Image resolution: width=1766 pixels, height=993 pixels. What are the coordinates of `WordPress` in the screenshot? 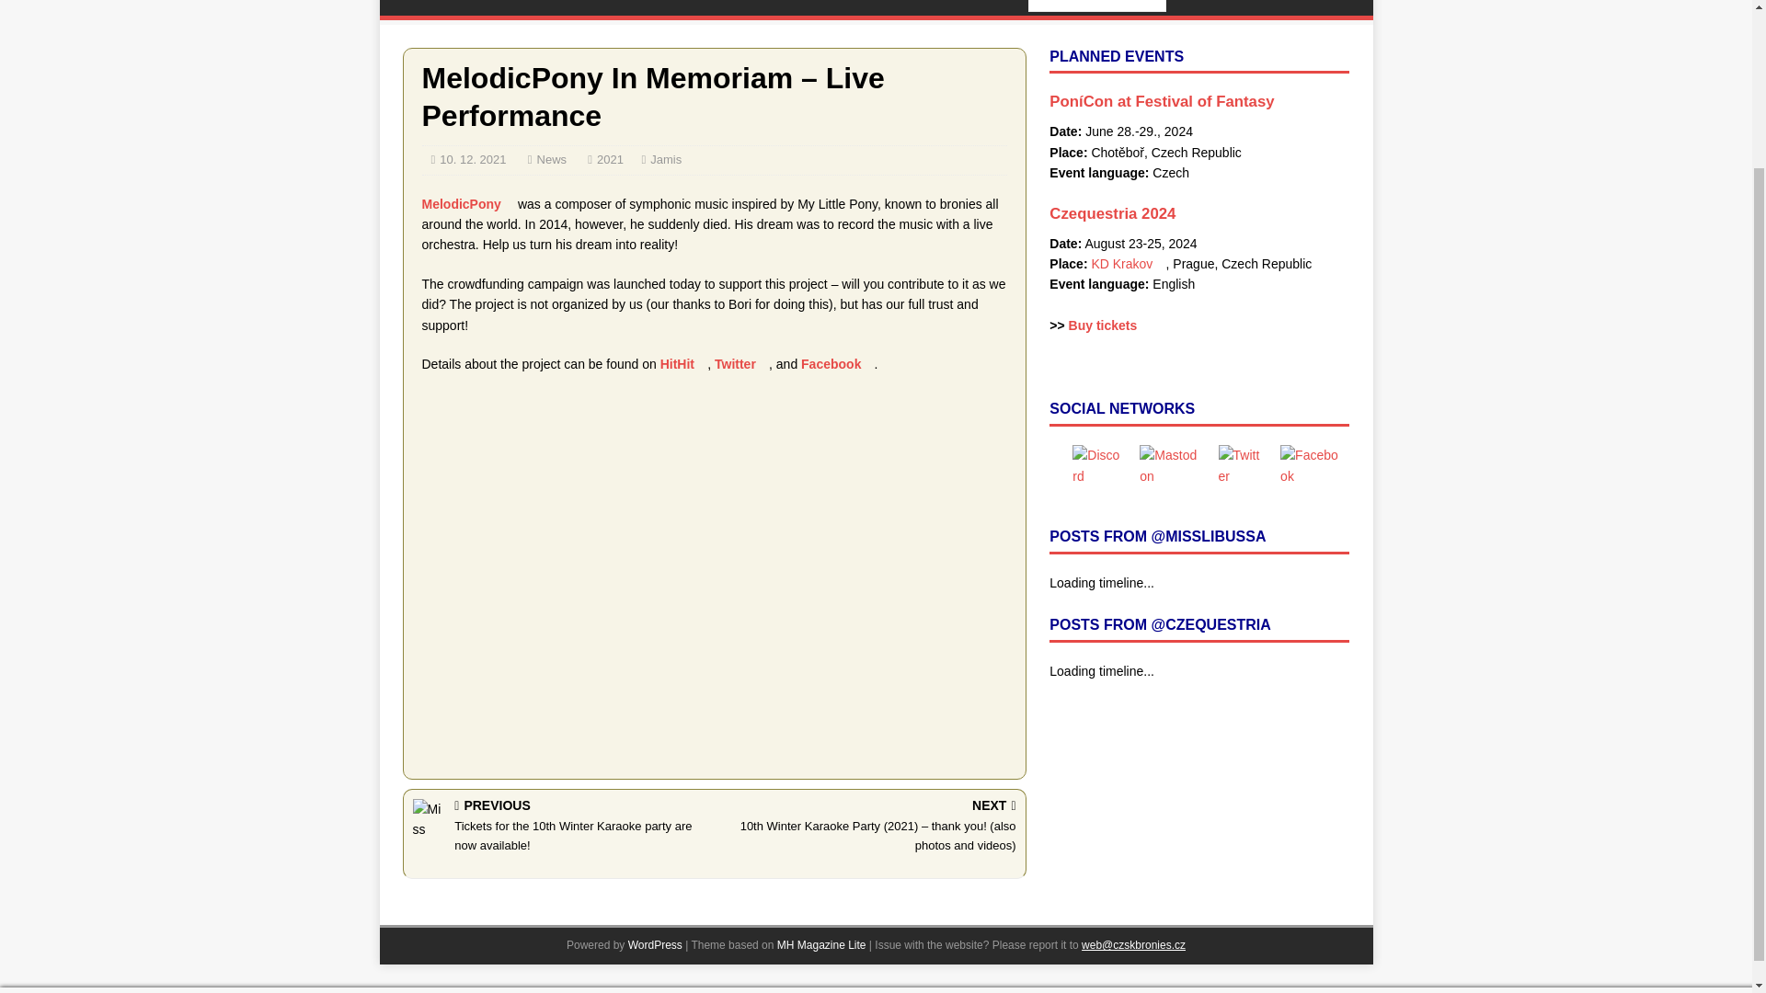 It's located at (655, 944).